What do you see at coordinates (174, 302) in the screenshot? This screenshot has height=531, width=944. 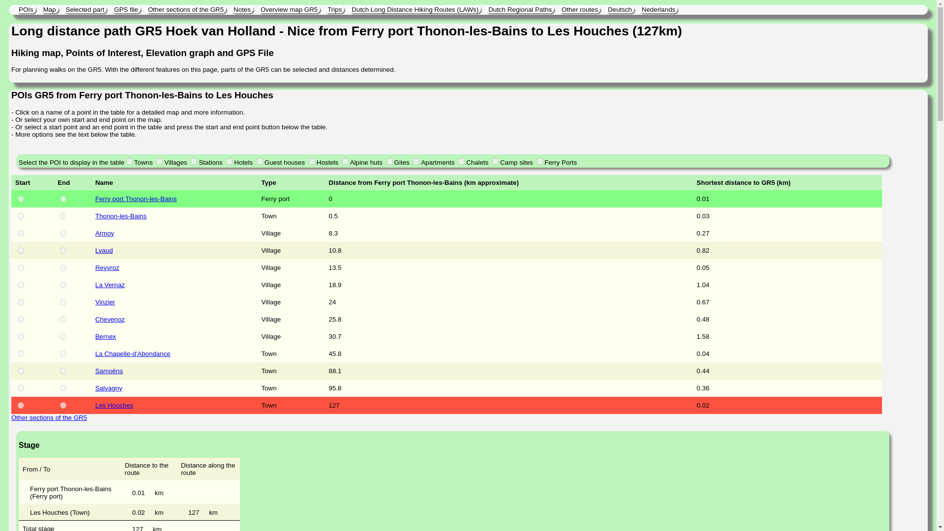 I see `Vinzier` at bounding box center [174, 302].